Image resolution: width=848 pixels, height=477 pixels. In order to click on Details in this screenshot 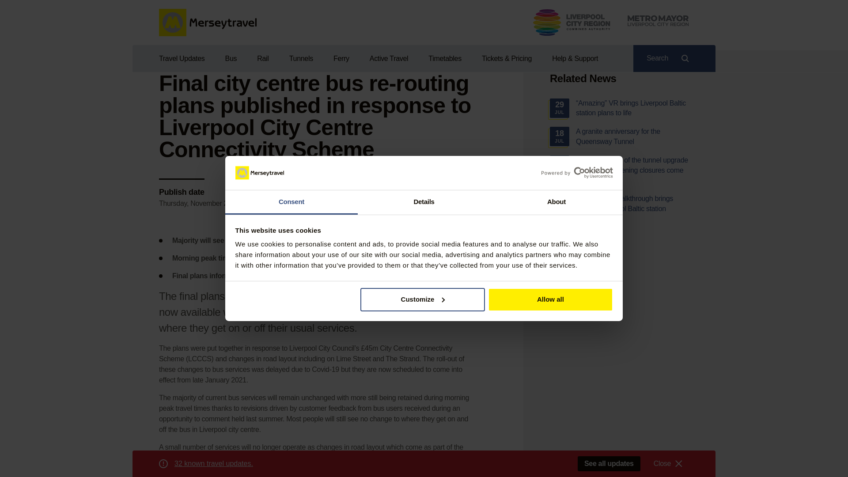, I will do `click(424, 202)`.